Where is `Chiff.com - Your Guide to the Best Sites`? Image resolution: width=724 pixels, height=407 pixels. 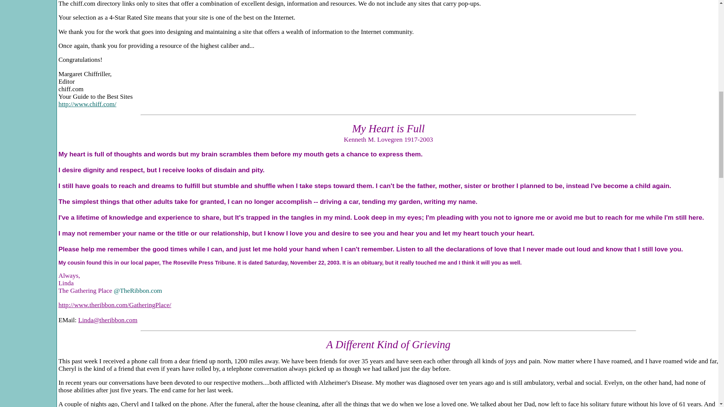
Chiff.com - Your Guide to the Best Sites is located at coordinates (87, 104).